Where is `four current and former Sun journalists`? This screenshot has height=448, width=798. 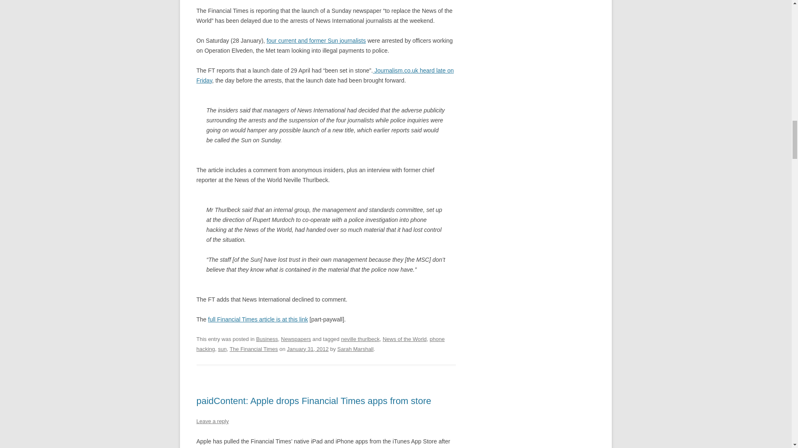 four current and former Sun journalists is located at coordinates (316, 40).